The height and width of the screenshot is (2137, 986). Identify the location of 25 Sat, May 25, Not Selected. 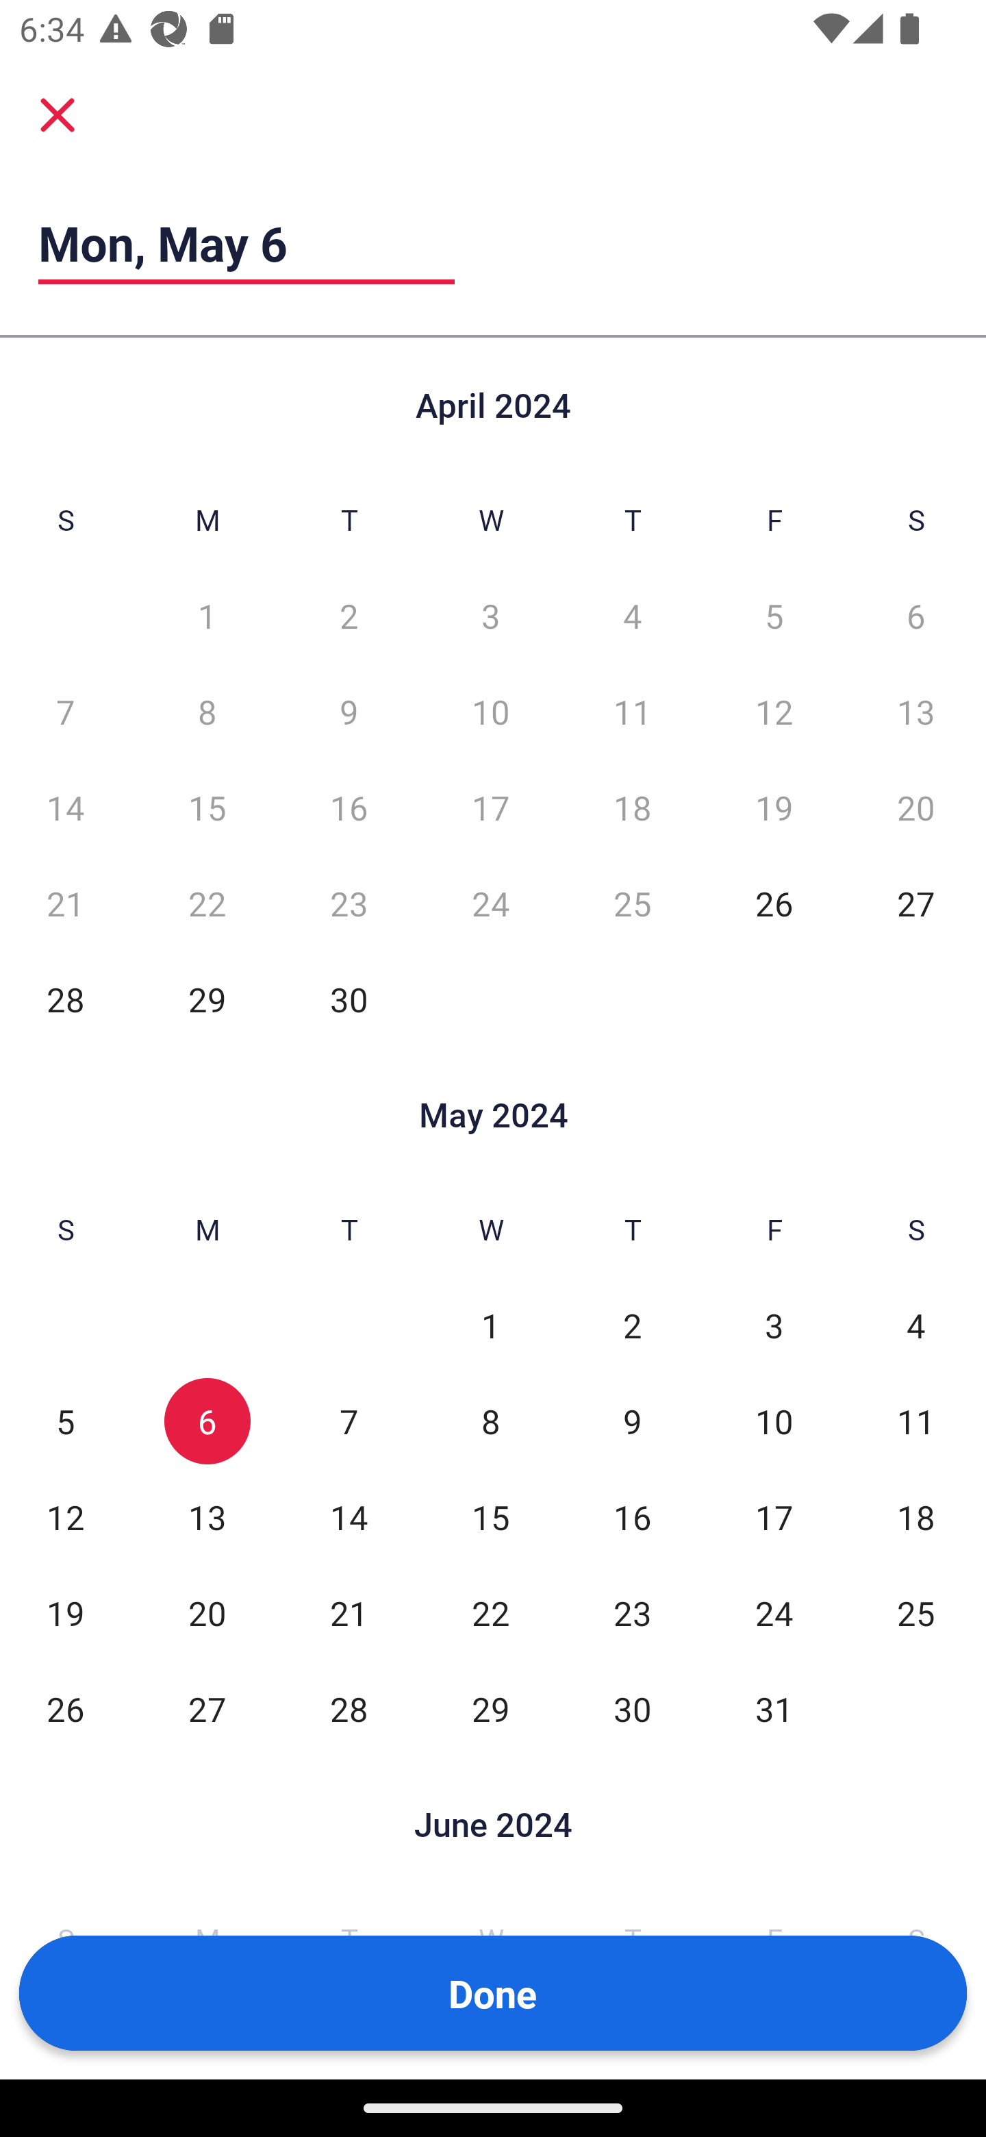
(916, 1612).